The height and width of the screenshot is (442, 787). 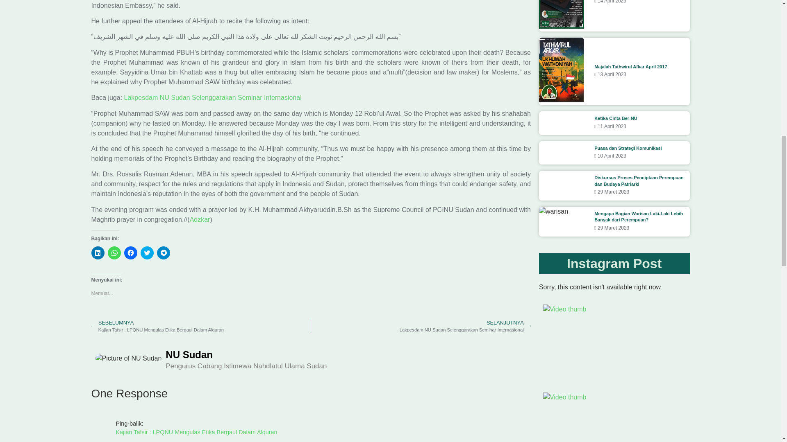 What do you see at coordinates (163, 253) in the screenshot?
I see `Klik untuk berbagi di Telegram` at bounding box center [163, 253].